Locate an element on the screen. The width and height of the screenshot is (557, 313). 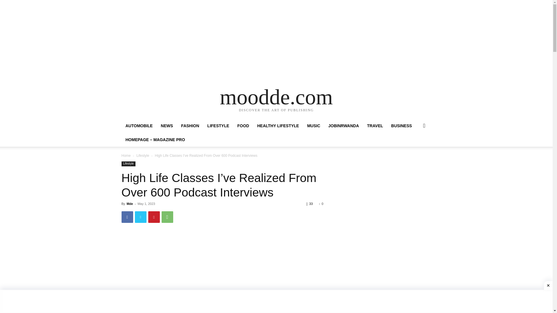
JOBINRWANDA is located at coordinates (343, 126).